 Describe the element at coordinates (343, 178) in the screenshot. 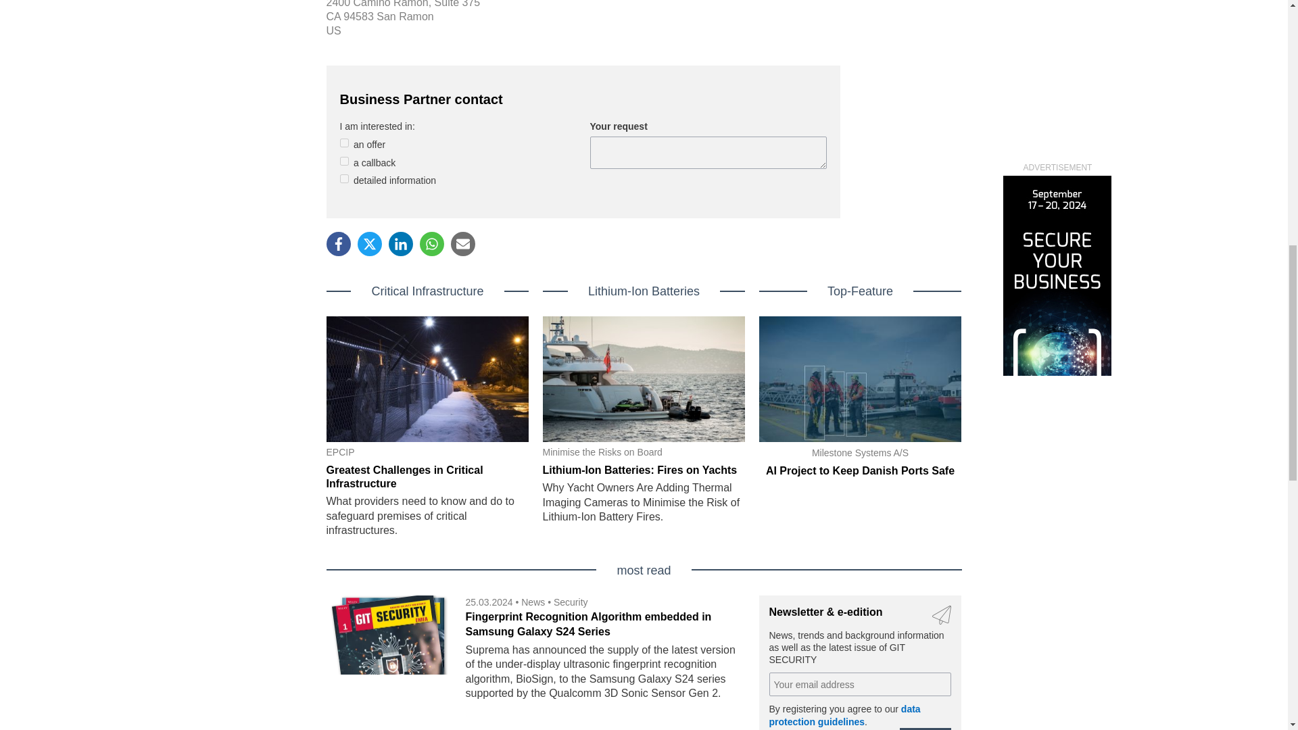

I see `info` at that location.